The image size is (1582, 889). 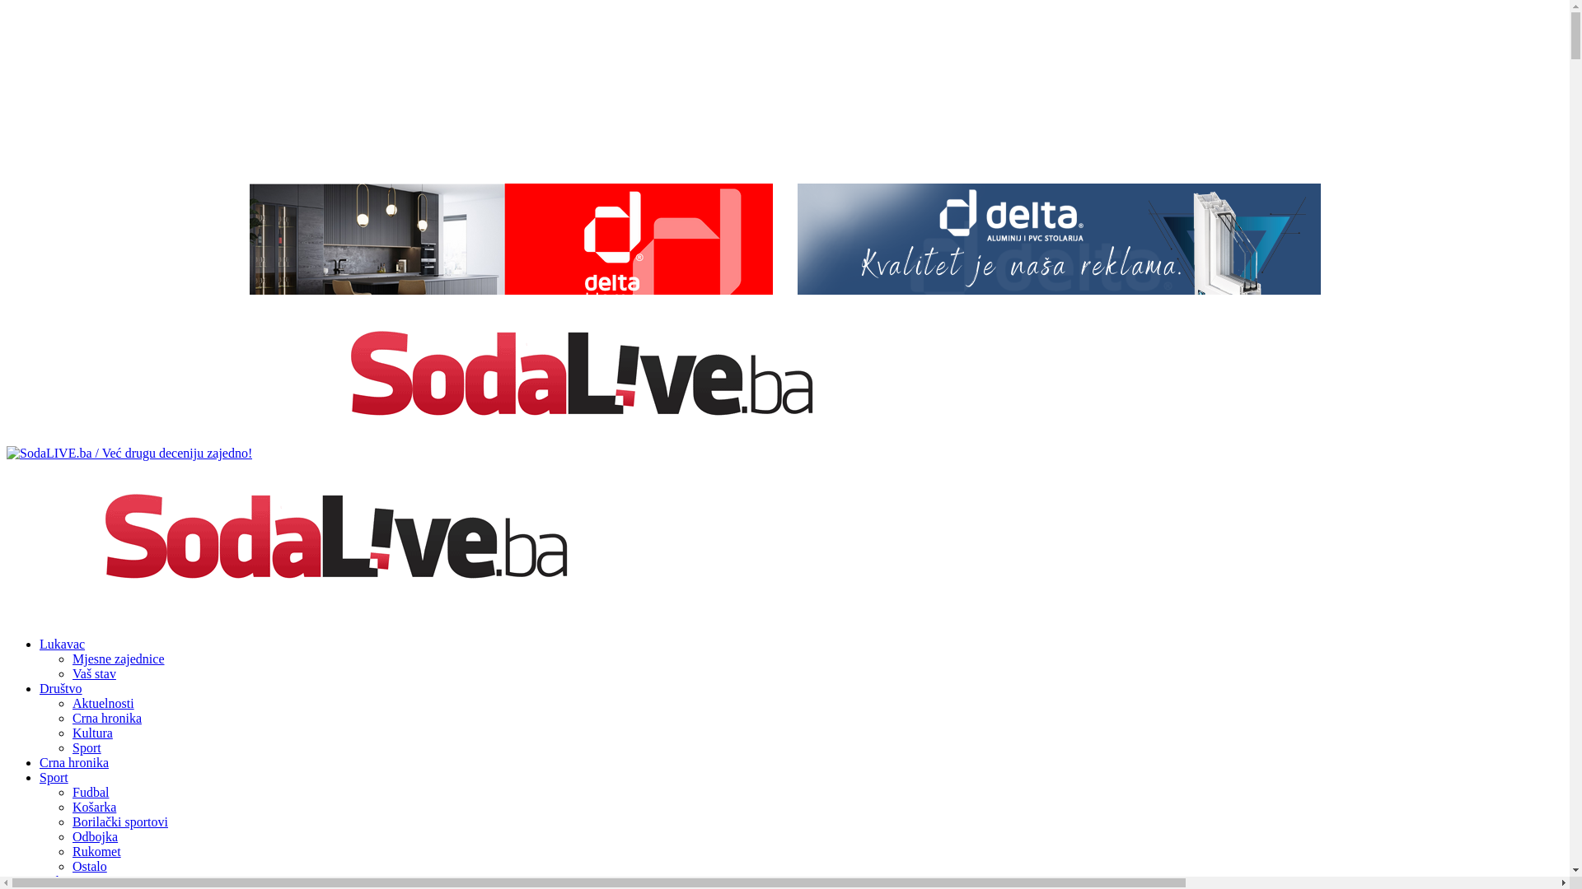 I want to click on Kultura, so click(x=92, y=733).